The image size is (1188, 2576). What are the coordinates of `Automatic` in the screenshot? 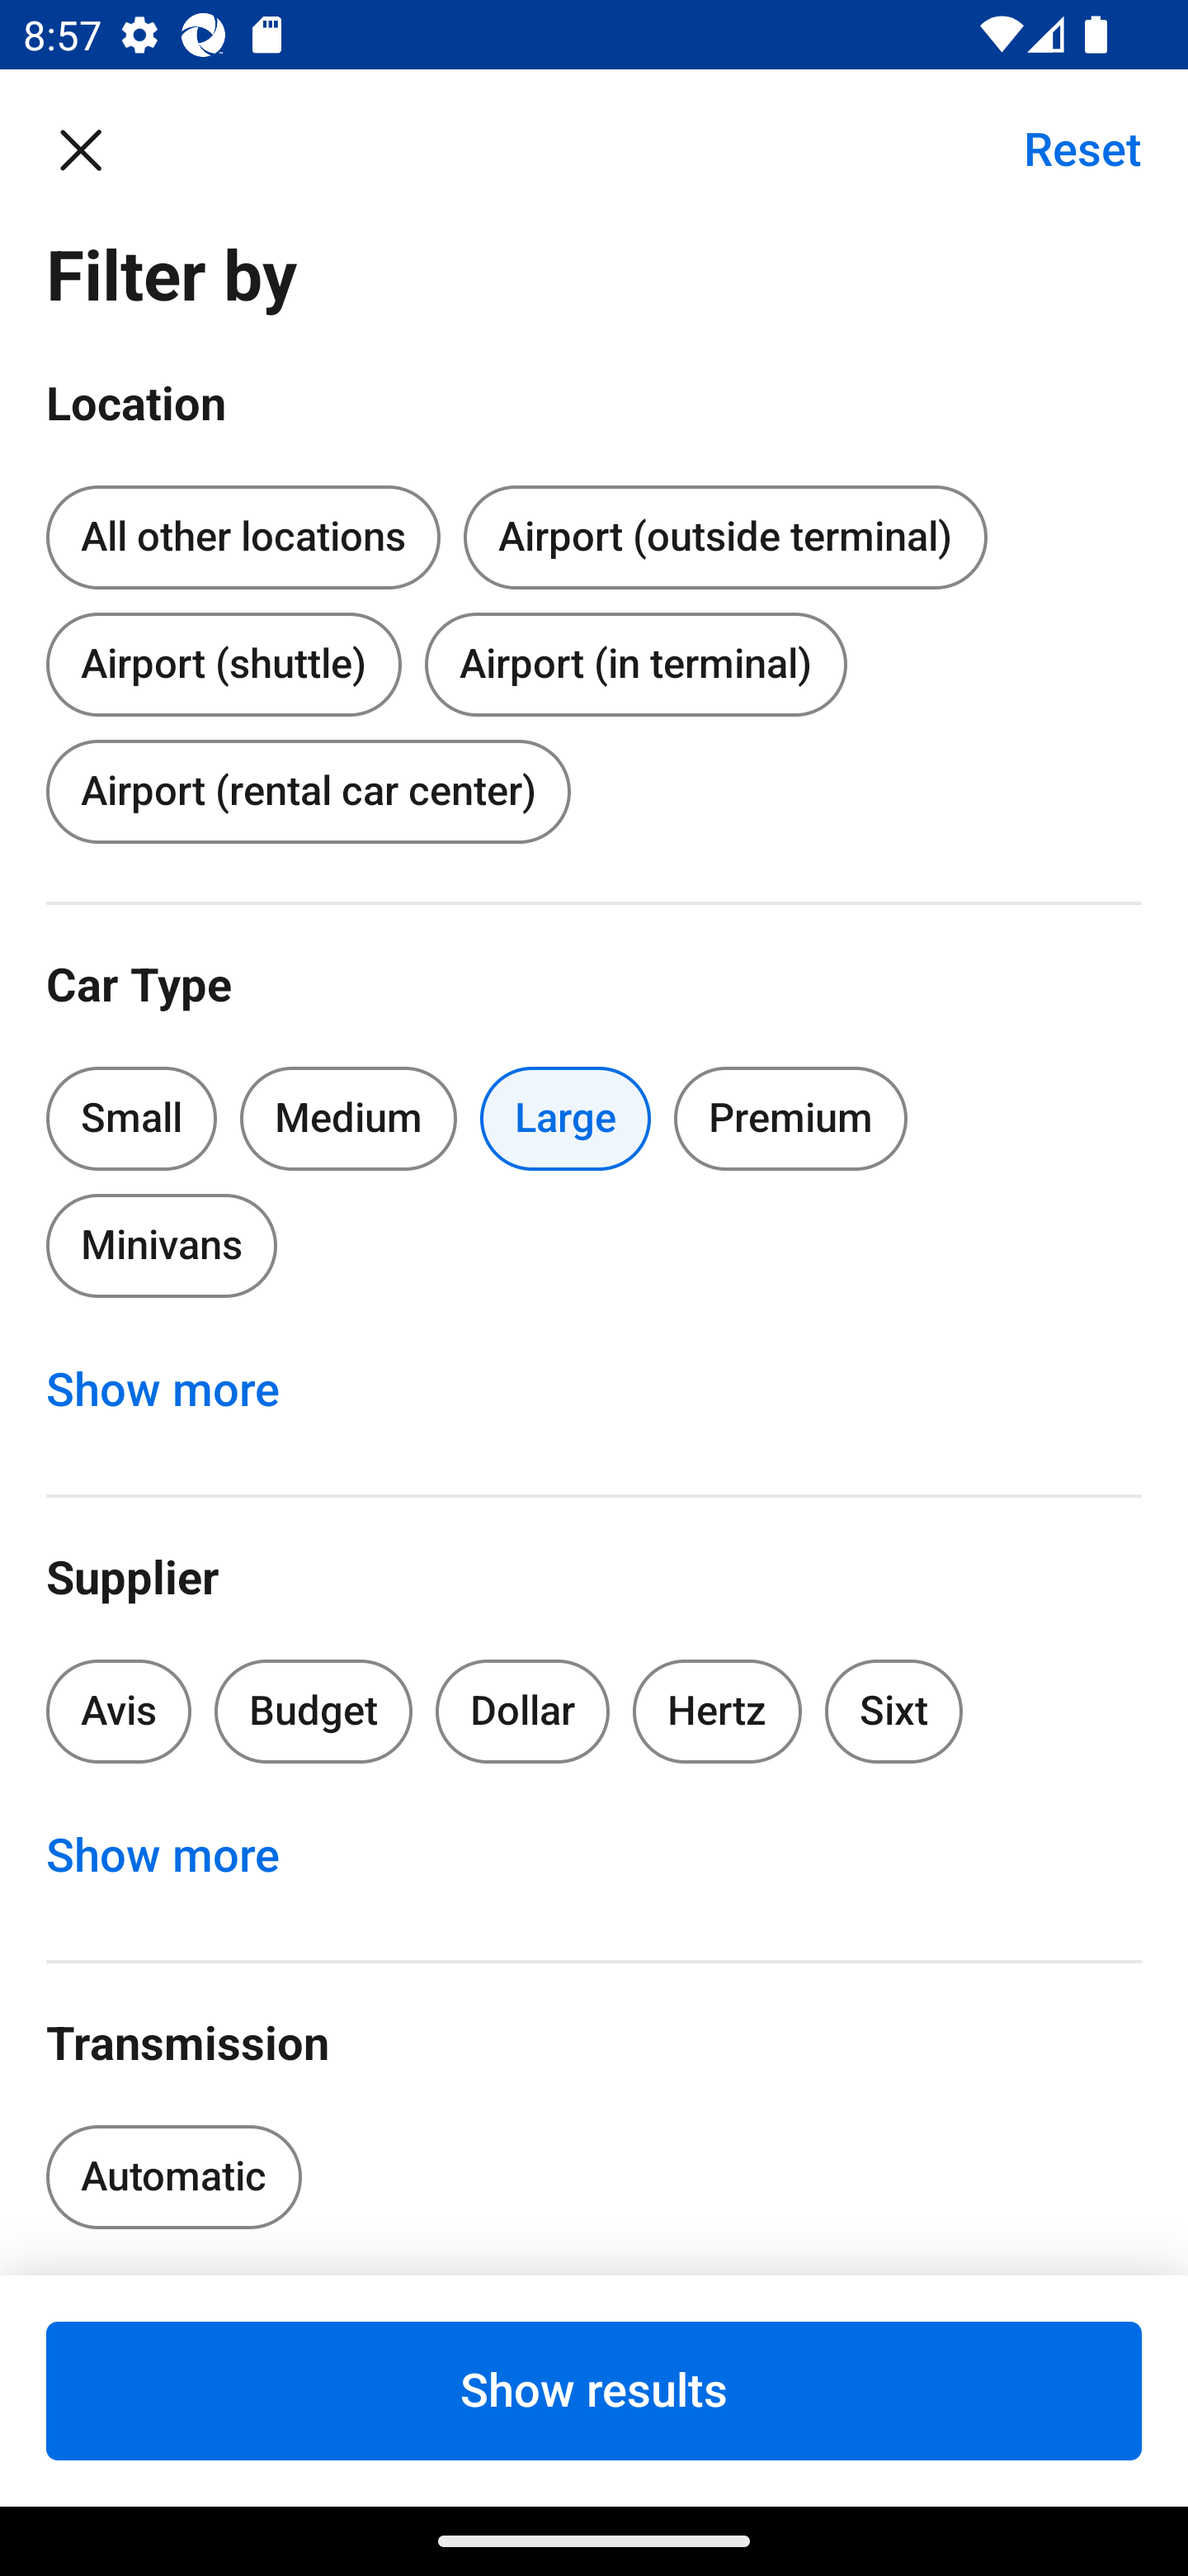 It's located at (173, 2176).